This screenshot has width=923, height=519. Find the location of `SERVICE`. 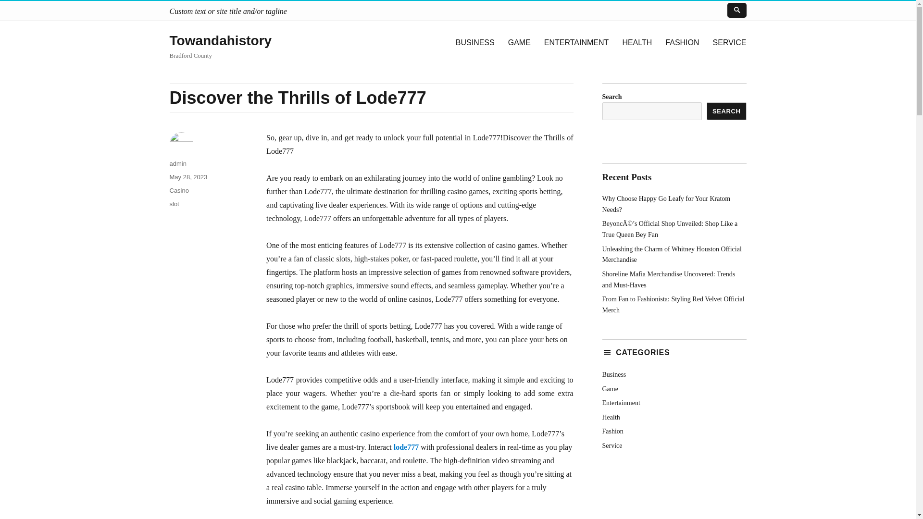

SERVICE is located at coordinates (729, 42).